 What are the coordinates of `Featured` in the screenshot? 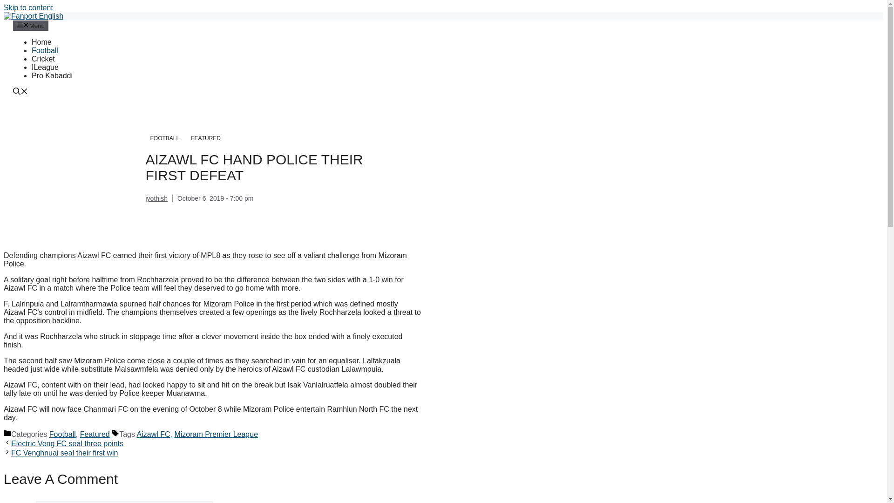 It's located at (95, 434).